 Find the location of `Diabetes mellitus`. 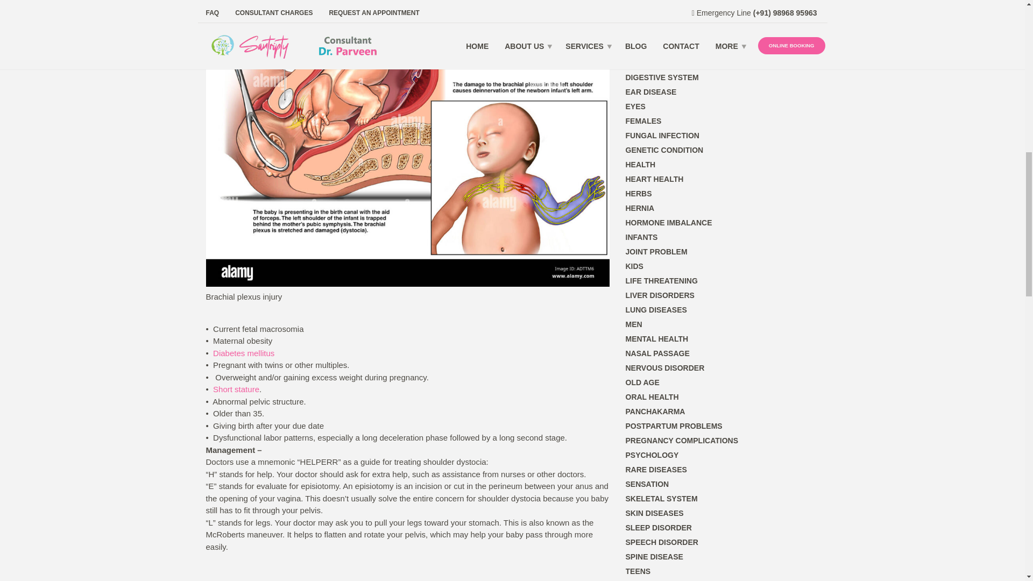

Diabetes mellitus is located at coordinates (243, 353).